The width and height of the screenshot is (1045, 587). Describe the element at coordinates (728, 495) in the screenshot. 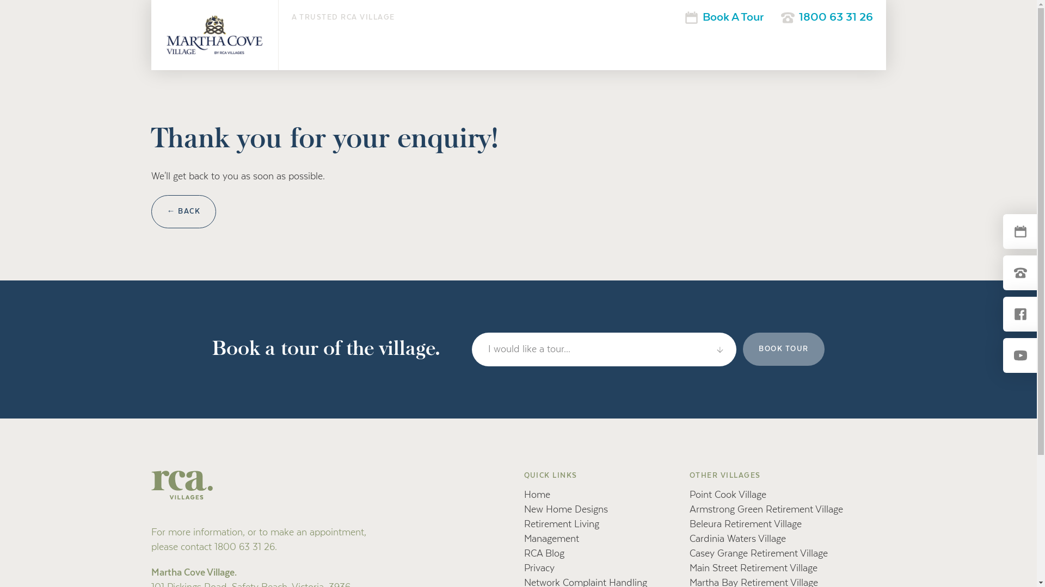

I see `Point Cook Village` at that location.